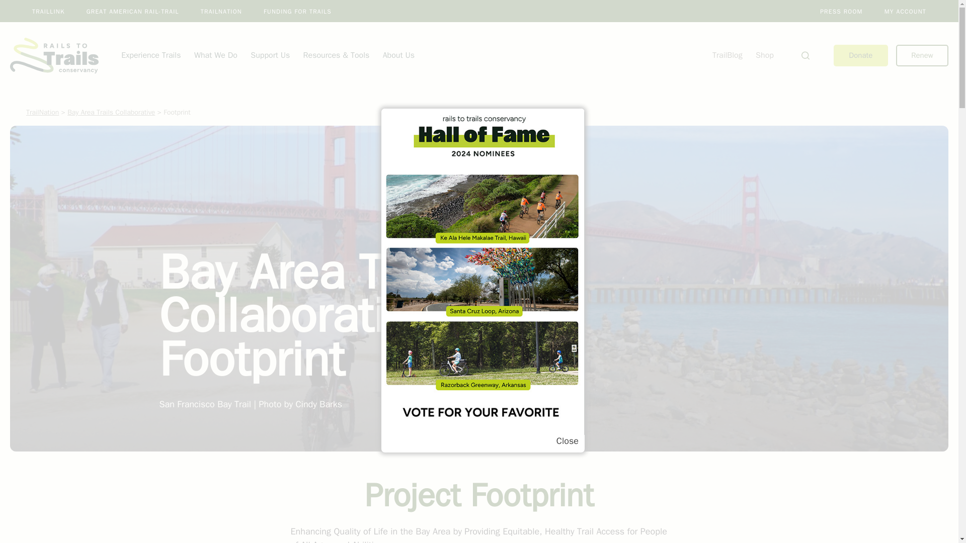 Image resolution: width=966 pixels, height=543 pixels. Describe the element at coordinates (860, 55) in the screenshot. I see `Donate` at that location.